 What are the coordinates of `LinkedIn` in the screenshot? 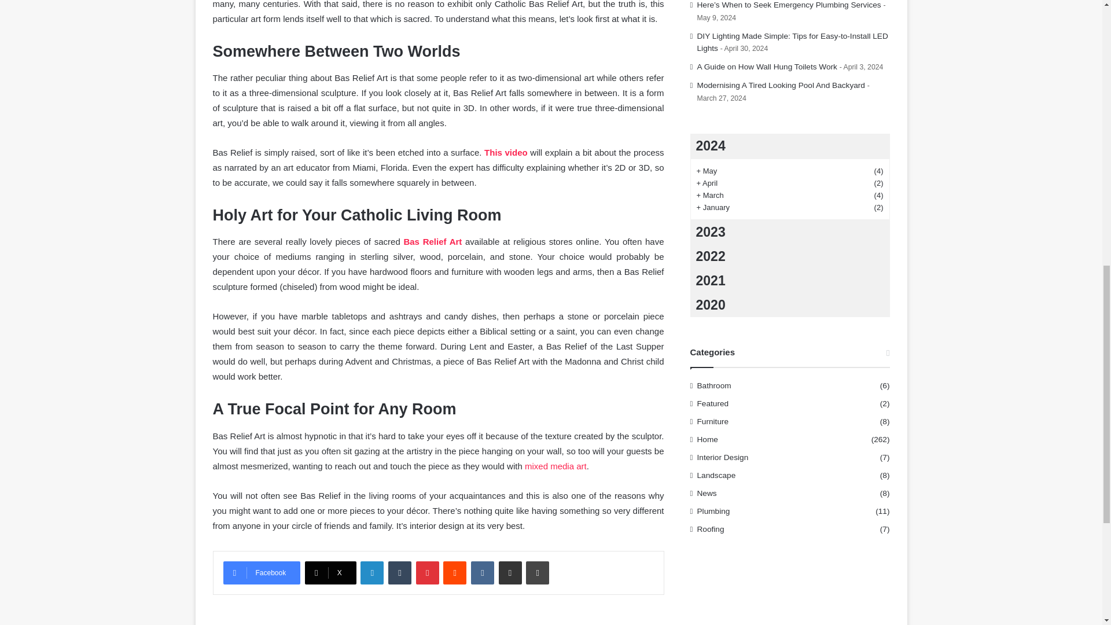 It's located at (371, 572).